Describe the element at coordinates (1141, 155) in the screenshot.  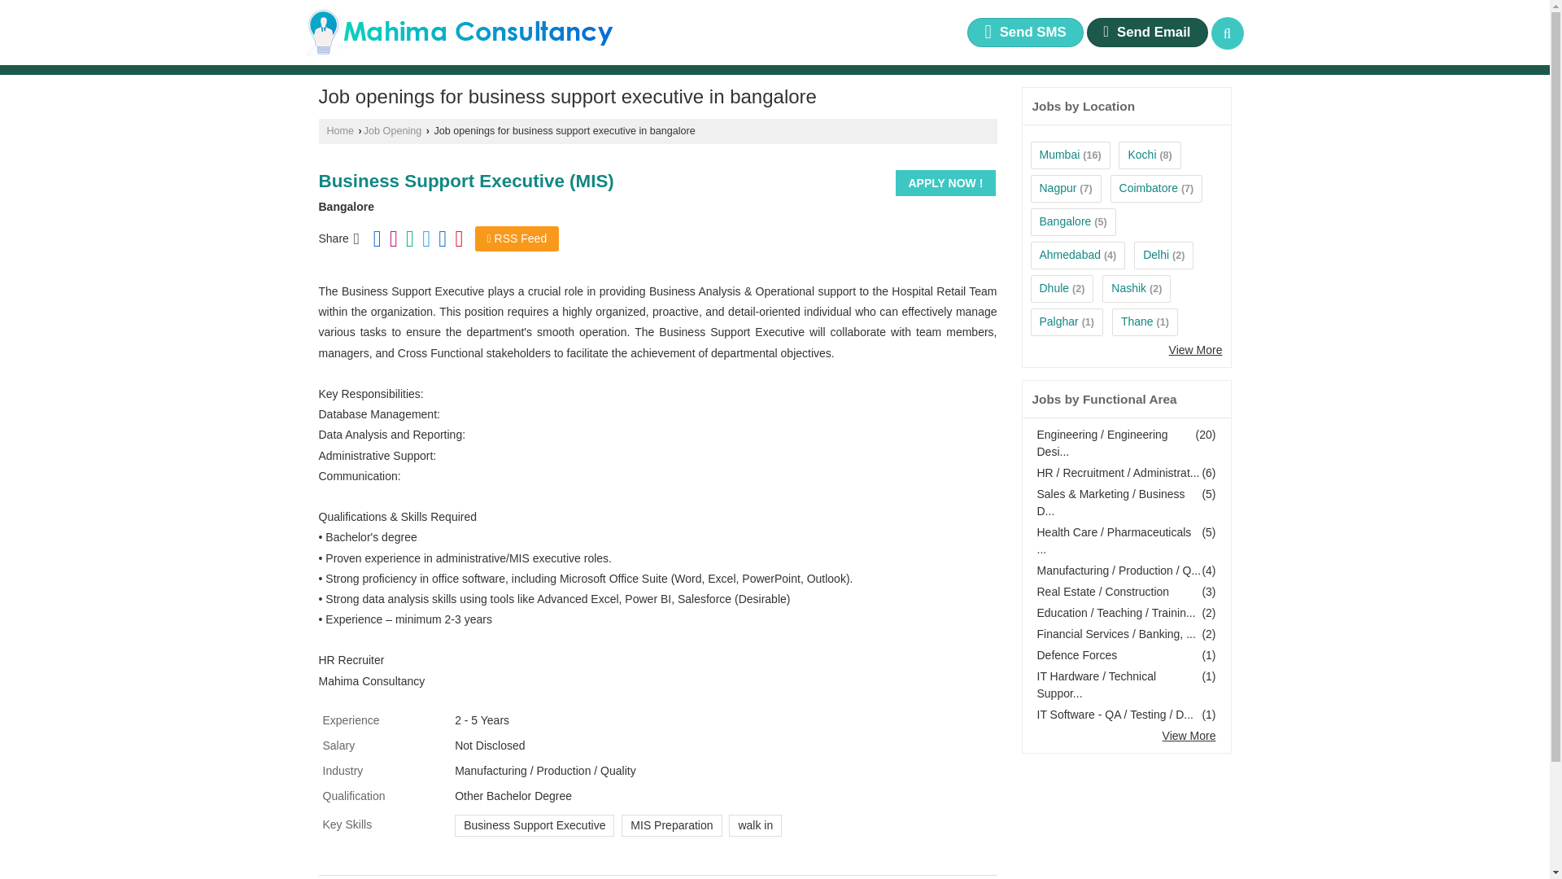
I see `Kochi` at that location.